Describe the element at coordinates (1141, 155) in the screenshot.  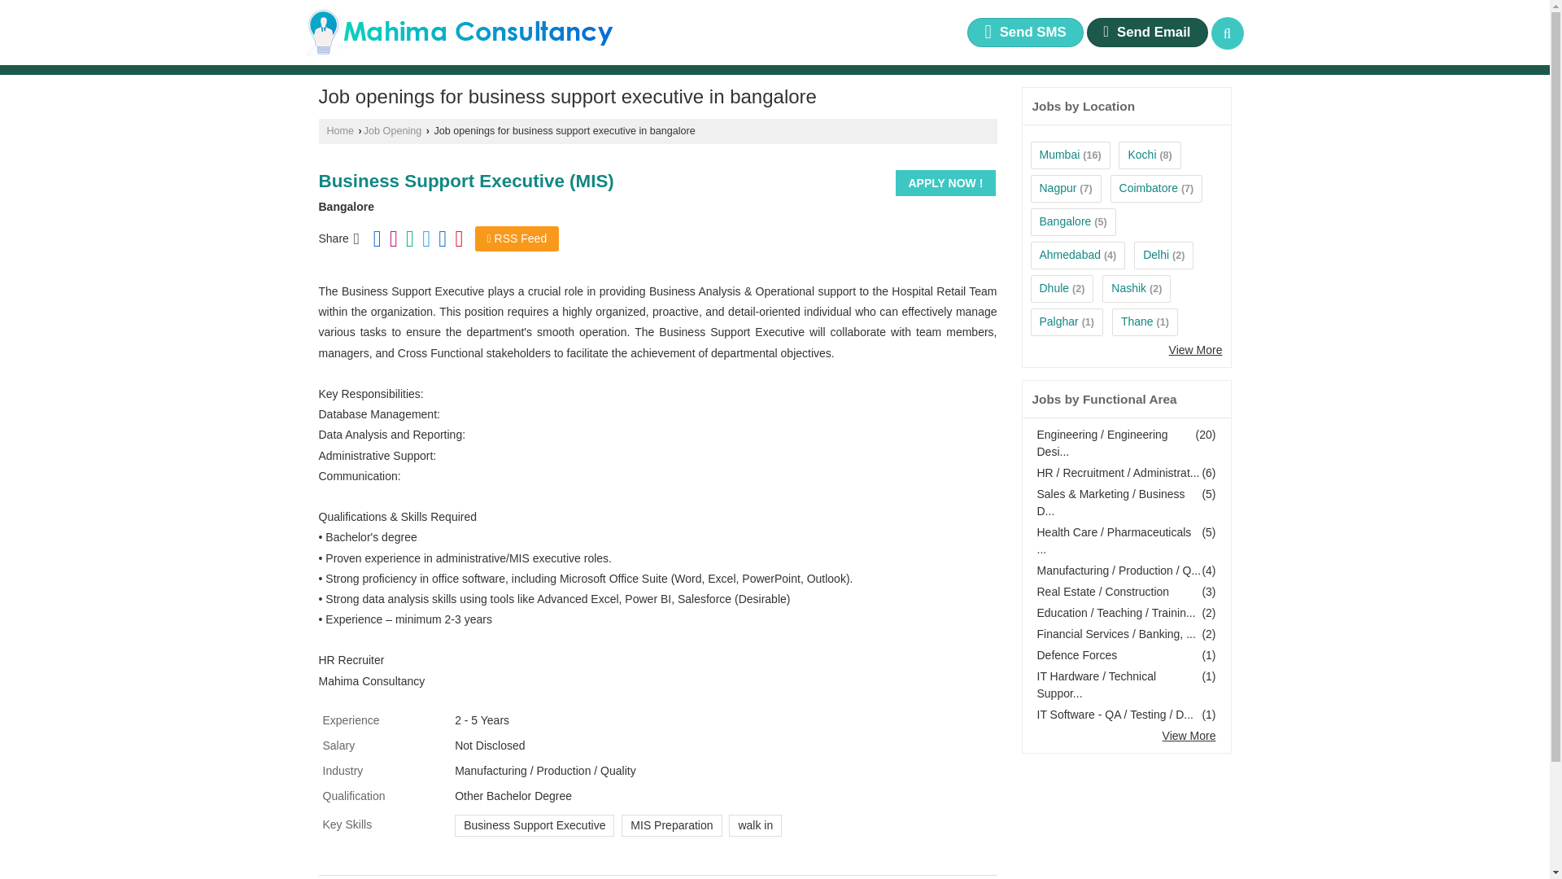
I see `Kochi` at that location.